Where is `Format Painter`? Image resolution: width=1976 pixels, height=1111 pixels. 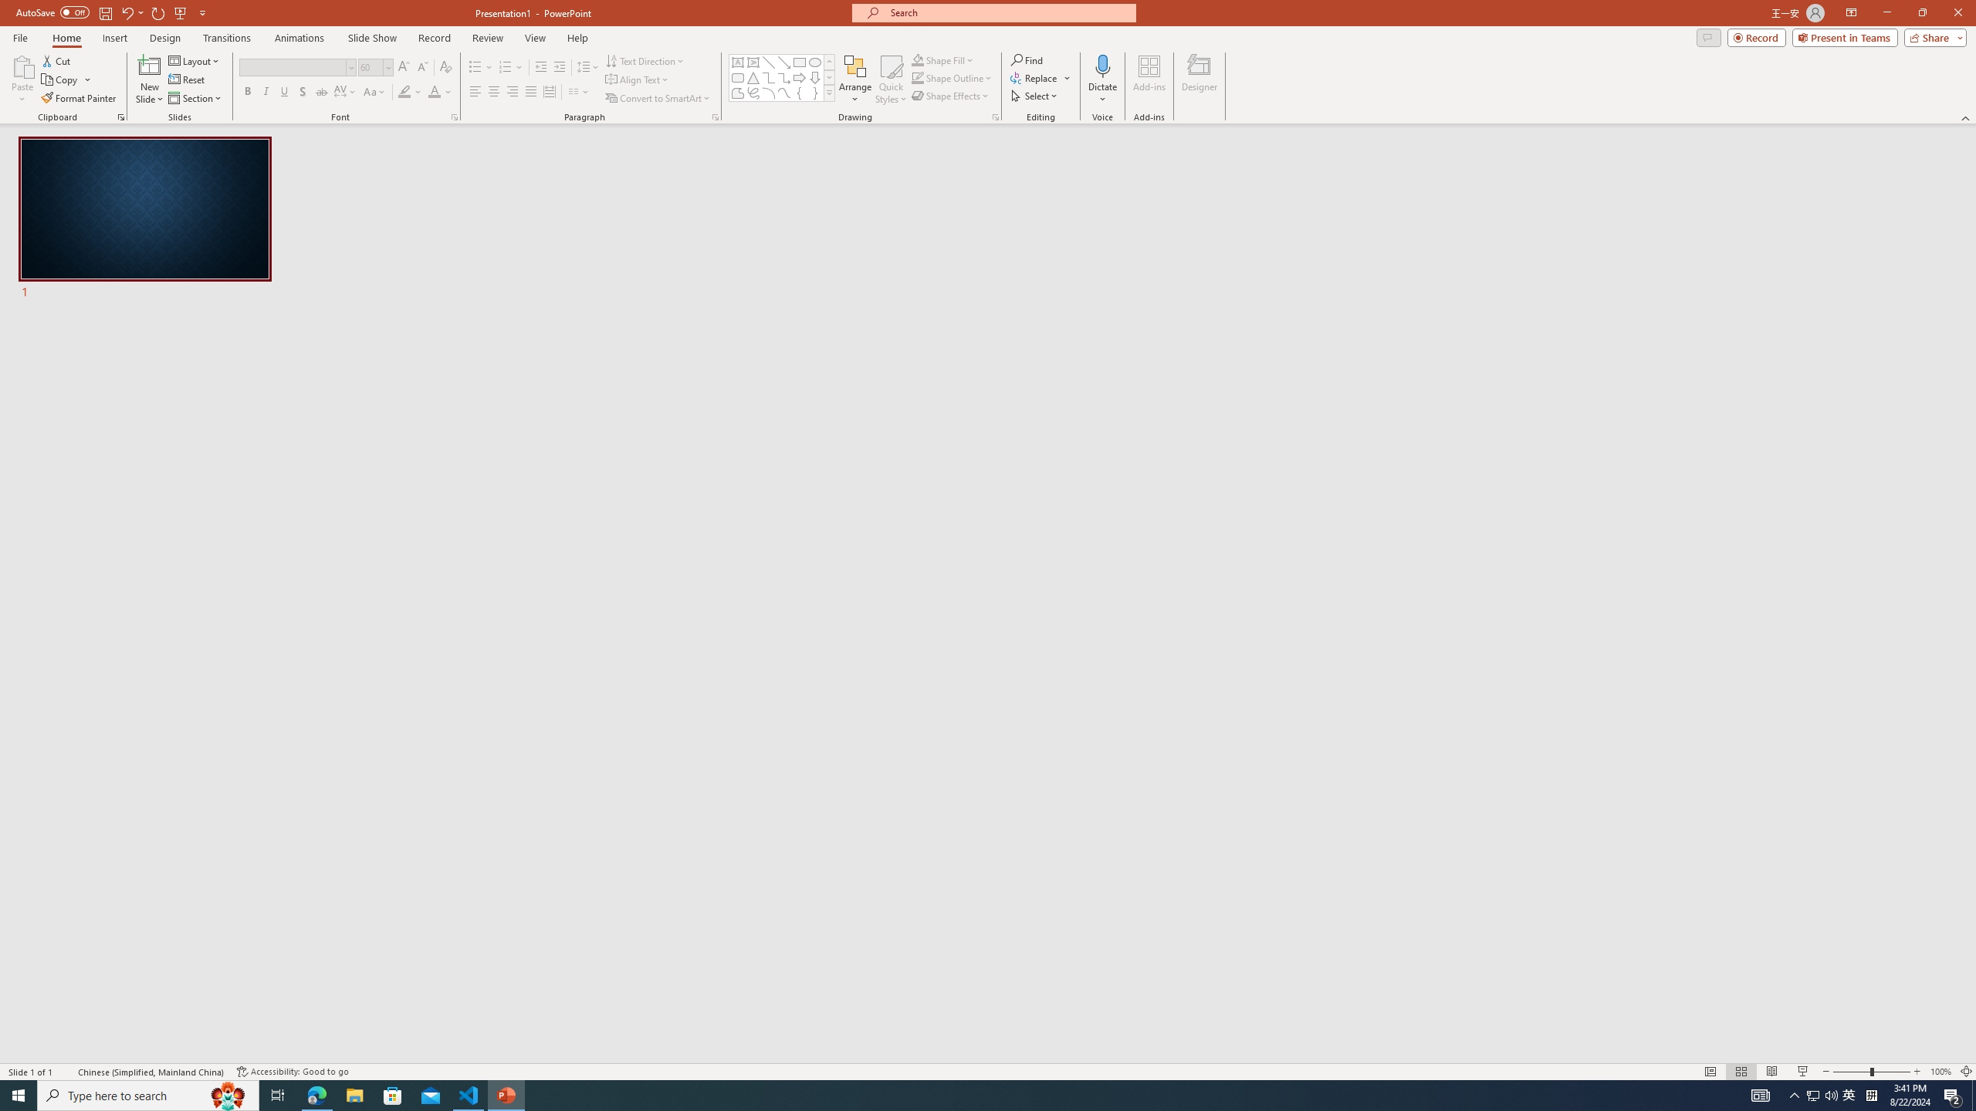 Format Painter is located at coordinates (80, 99).